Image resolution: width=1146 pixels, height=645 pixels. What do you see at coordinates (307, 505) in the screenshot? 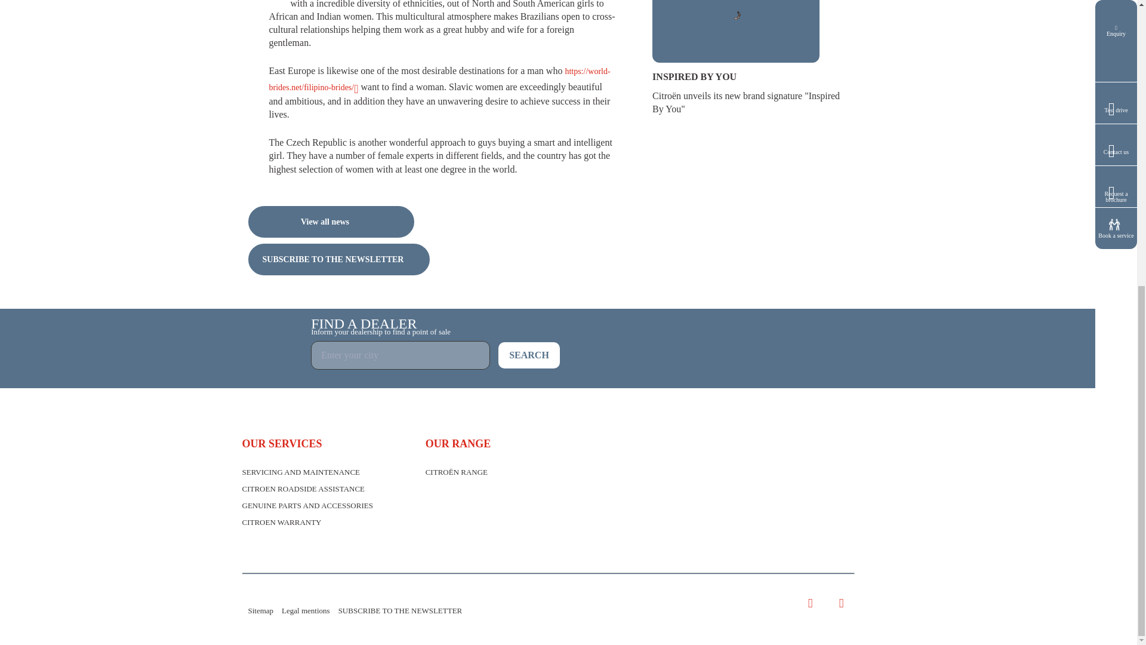
I see `GENUINE PARTS AND ACCESSORIES` at bounding box center [307, 505].